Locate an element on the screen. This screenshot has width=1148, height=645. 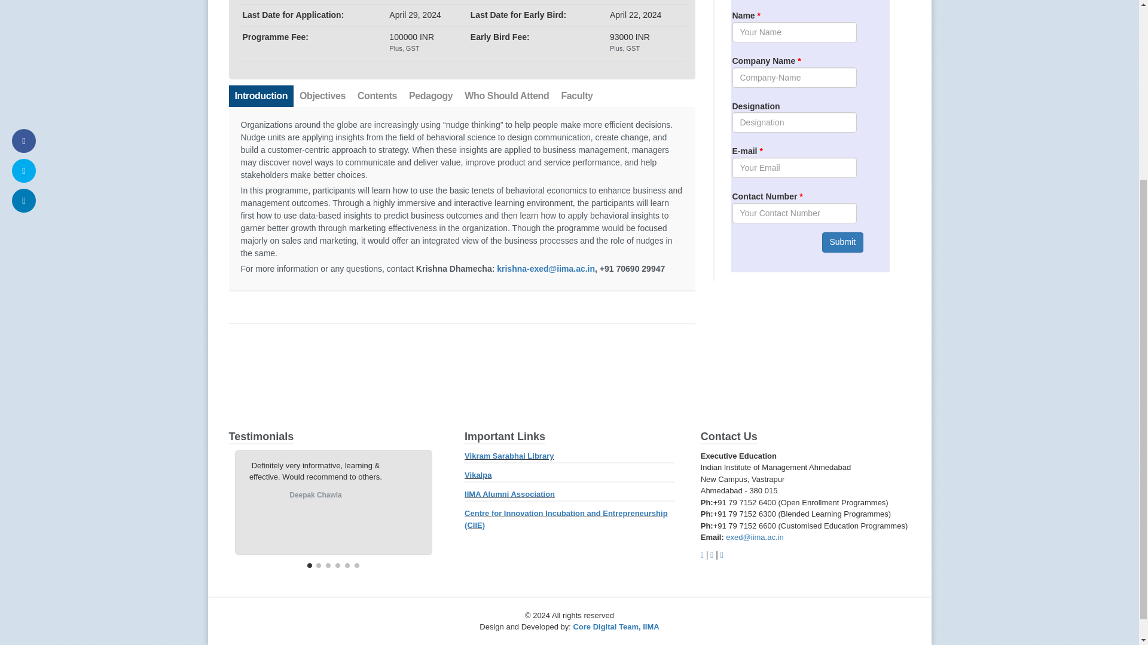
Linkedin is located at coordinates (722, 555).